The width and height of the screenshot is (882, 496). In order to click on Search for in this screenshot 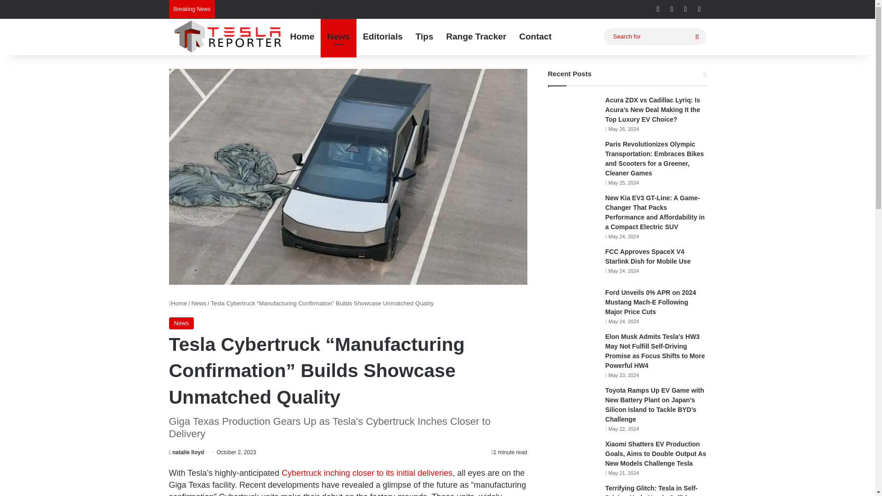, I will do `click(655, 36)`.